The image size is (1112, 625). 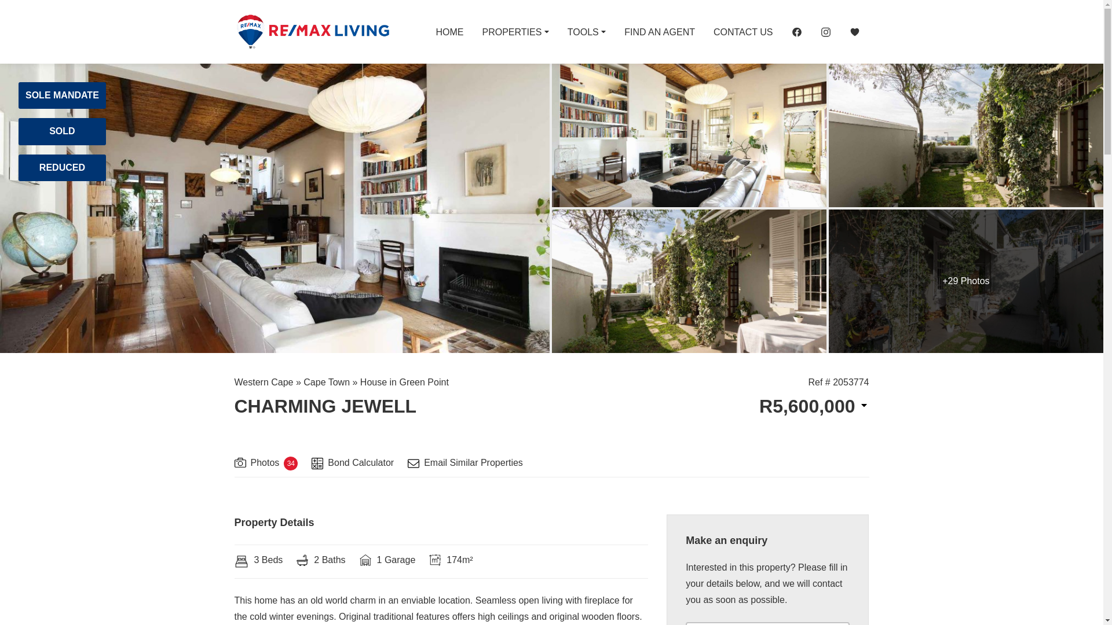 What do you see at coordinates (796, 31) in the screenshot?
I see `FACEBOOK` at bounding box center [796, 31].